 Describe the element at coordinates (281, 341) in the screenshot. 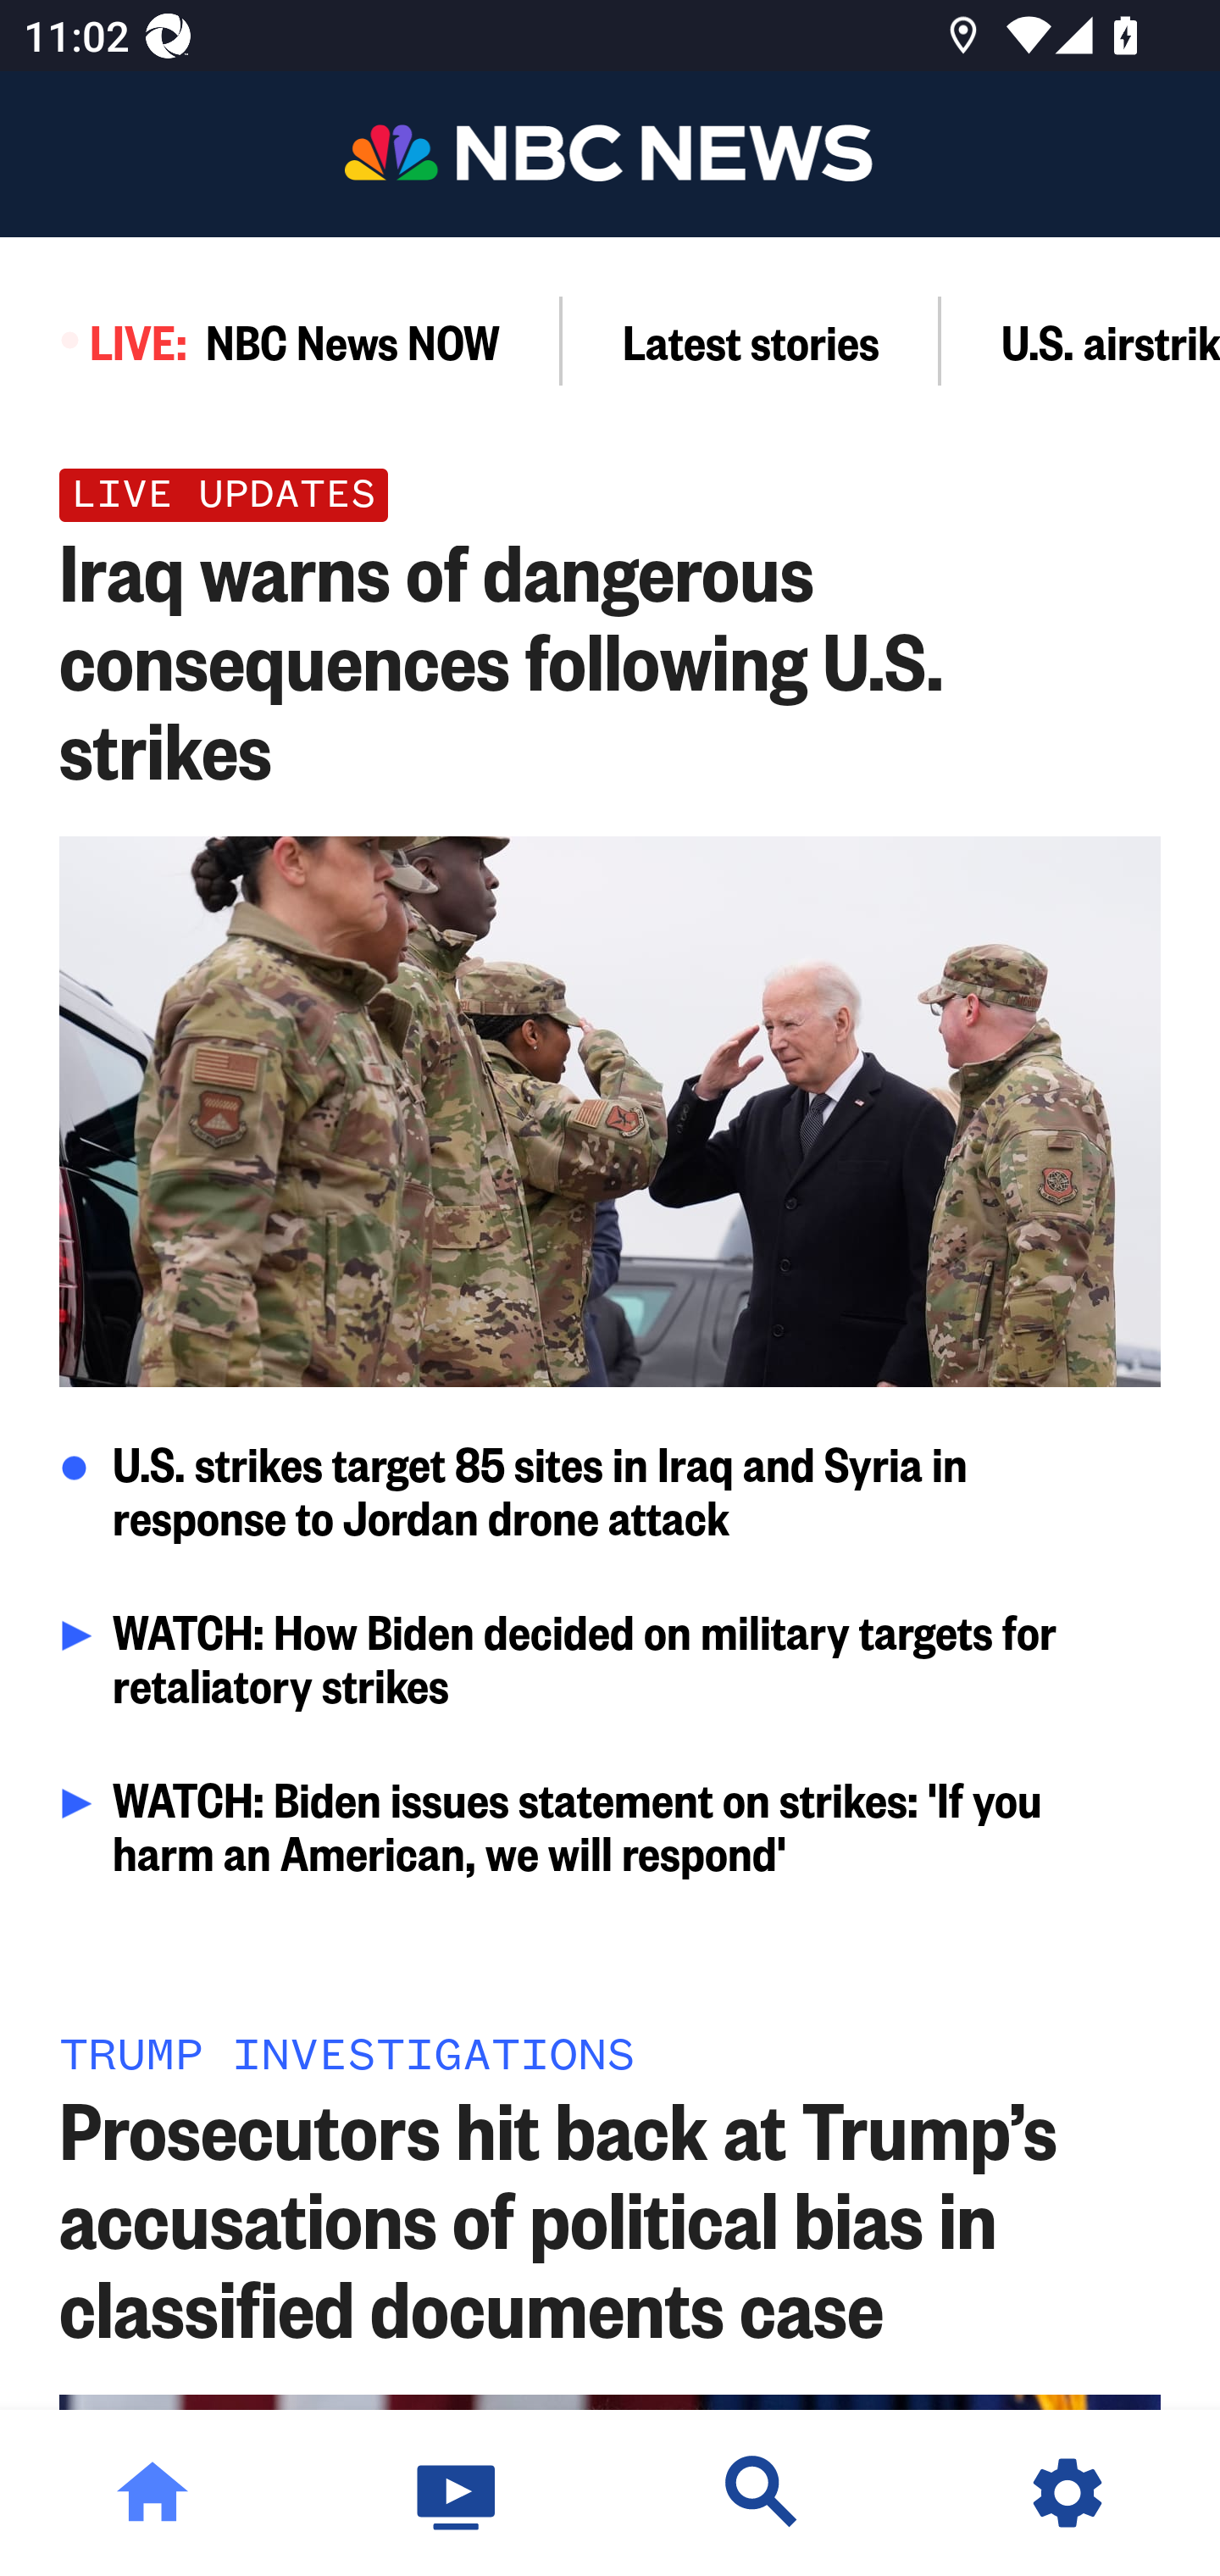

I see `LIVE:  NBC News NOW` at that location.